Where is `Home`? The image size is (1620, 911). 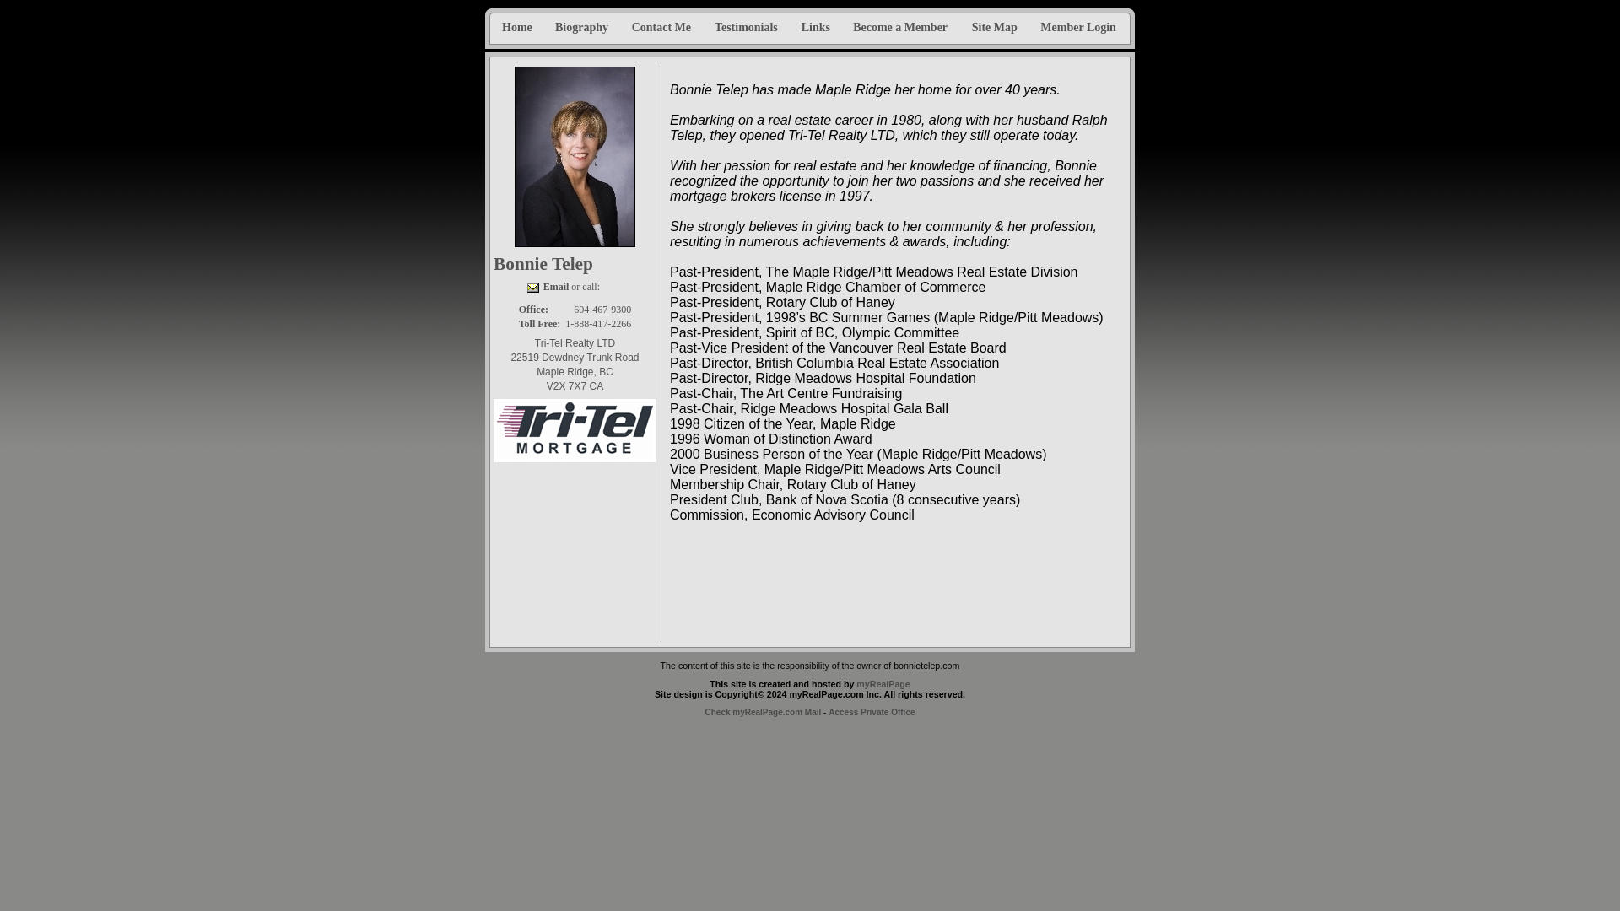
Home is located at coordinates (517, 24).